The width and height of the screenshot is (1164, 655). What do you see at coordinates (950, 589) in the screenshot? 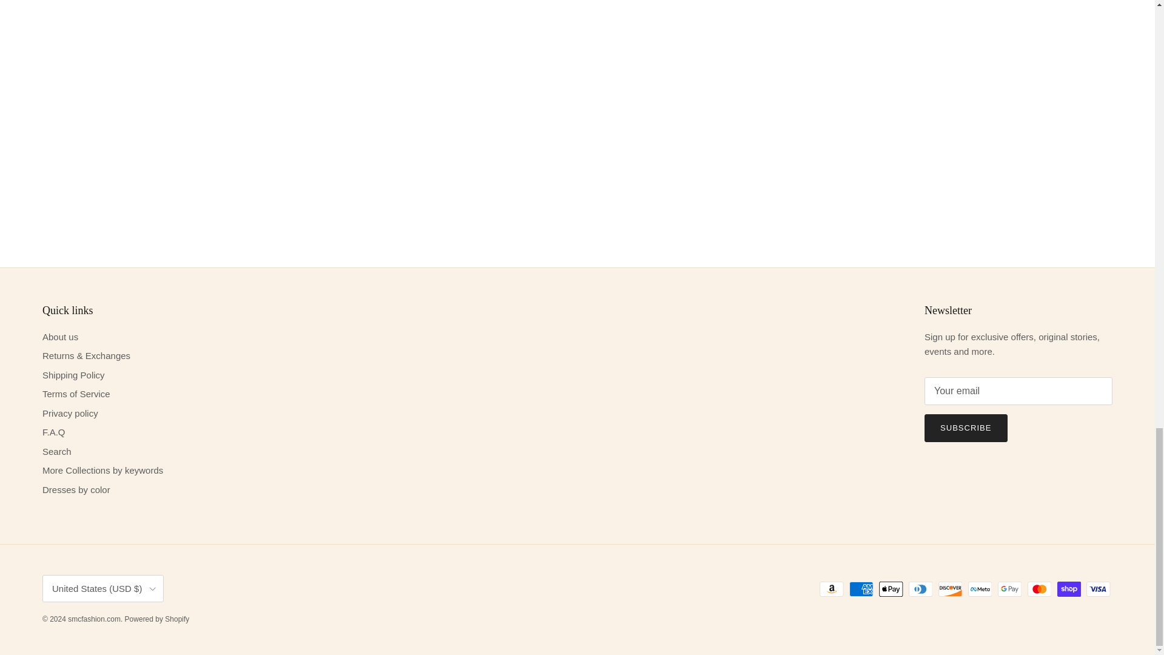
I see `Discover` at bounding box center [950, 589].